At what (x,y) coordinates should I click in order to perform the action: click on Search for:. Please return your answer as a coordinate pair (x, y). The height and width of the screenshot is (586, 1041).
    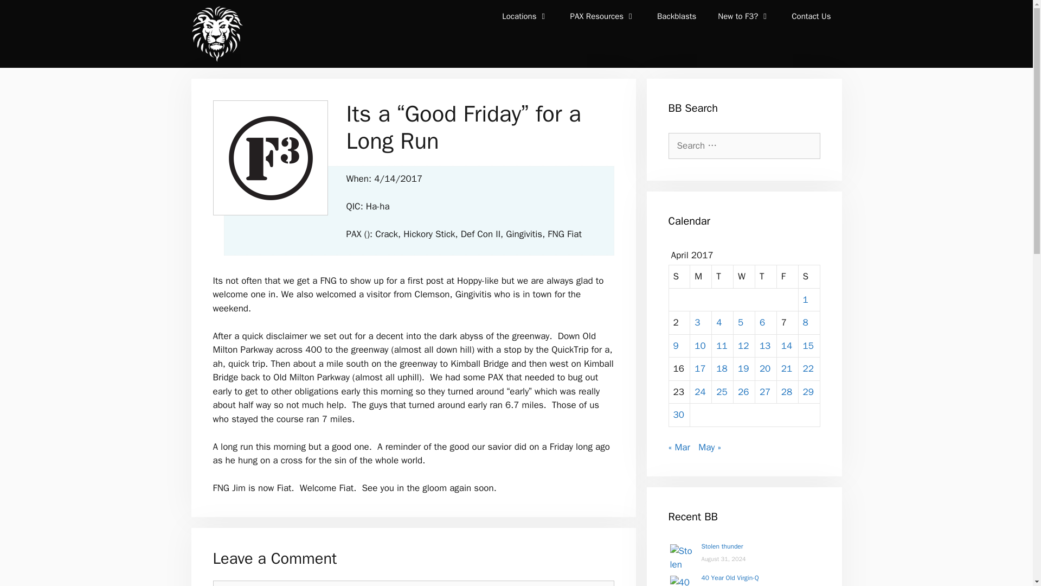
    Looking at the image, I should click on (744, 145).